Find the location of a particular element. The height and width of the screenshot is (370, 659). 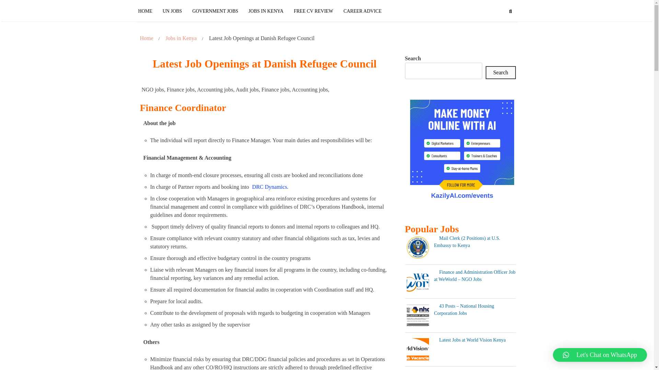

UN JOBS is located at coordinates (172, 11).